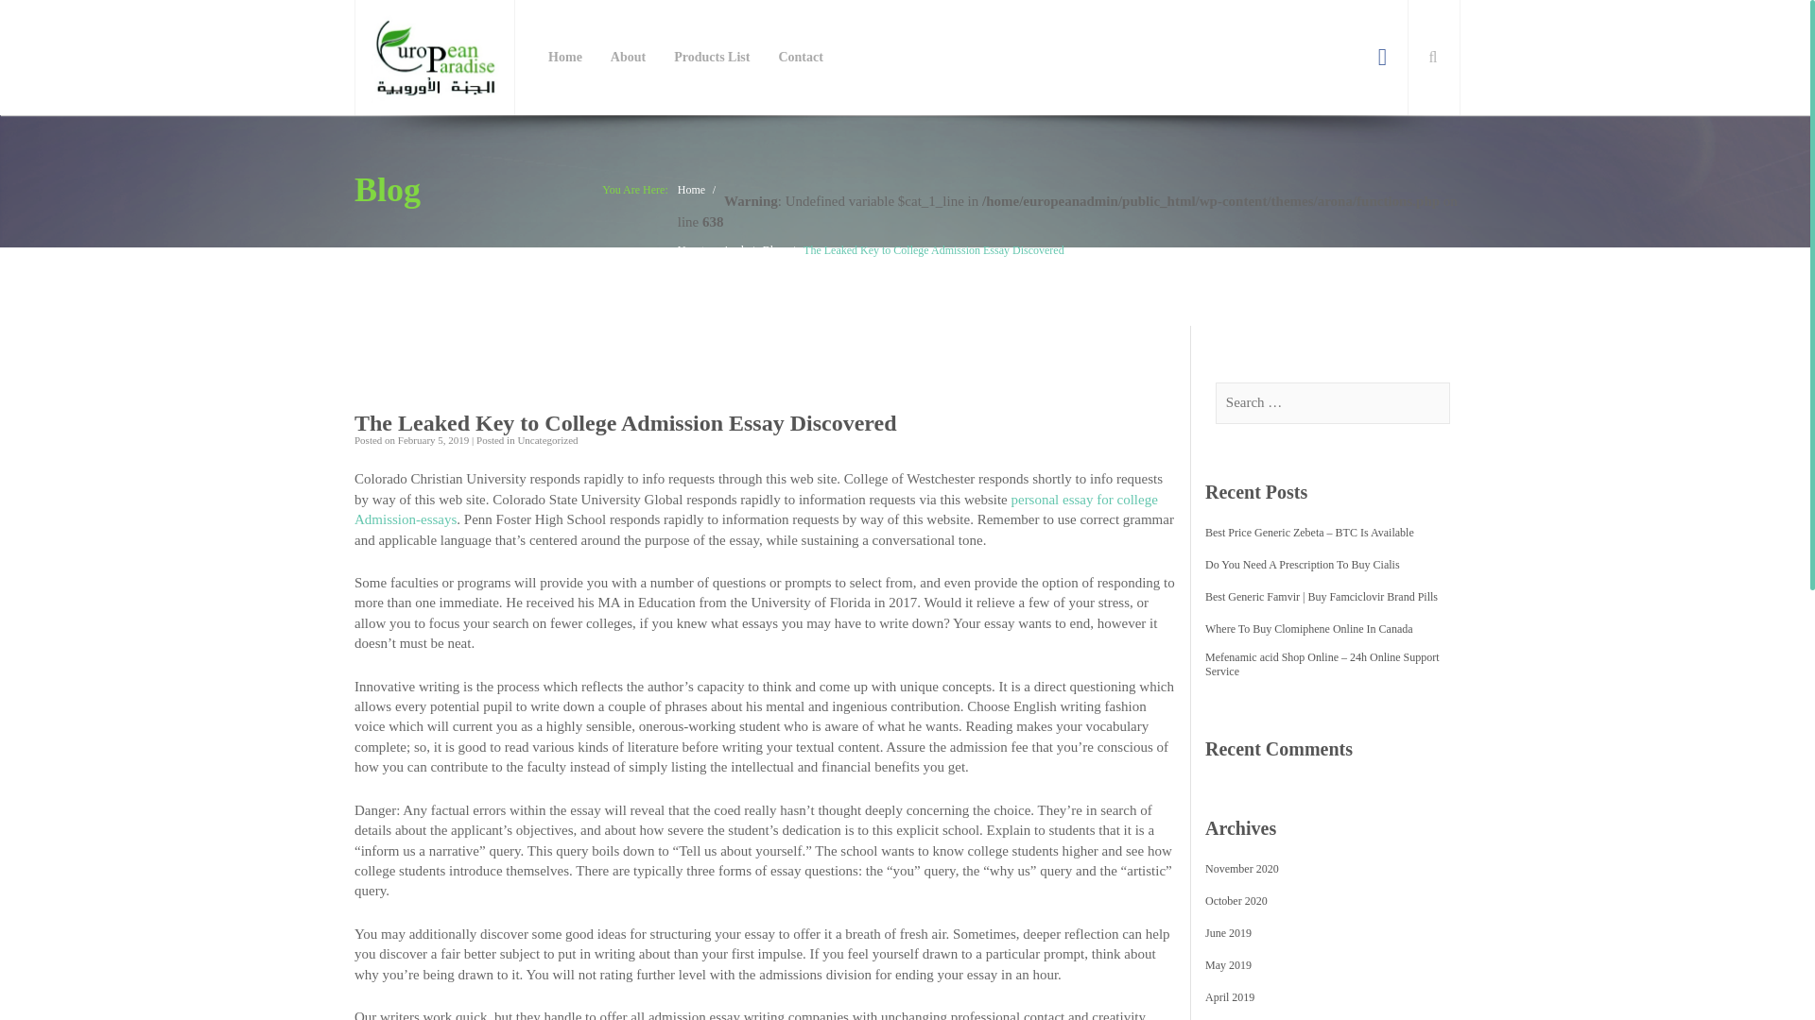  I want to click on Uncategorized, so click(711, 250).